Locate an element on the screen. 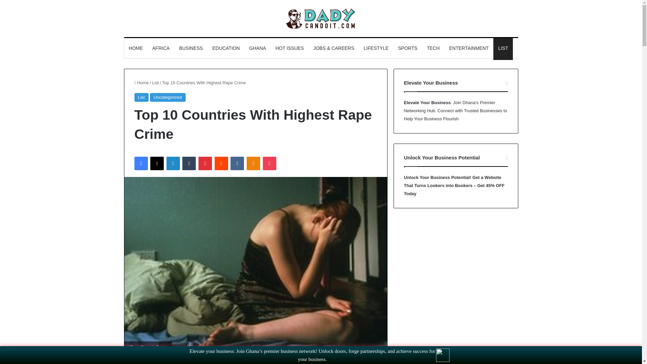 The height and width of the screenshot is (364, 647). X is located at coordinates (157, 163).